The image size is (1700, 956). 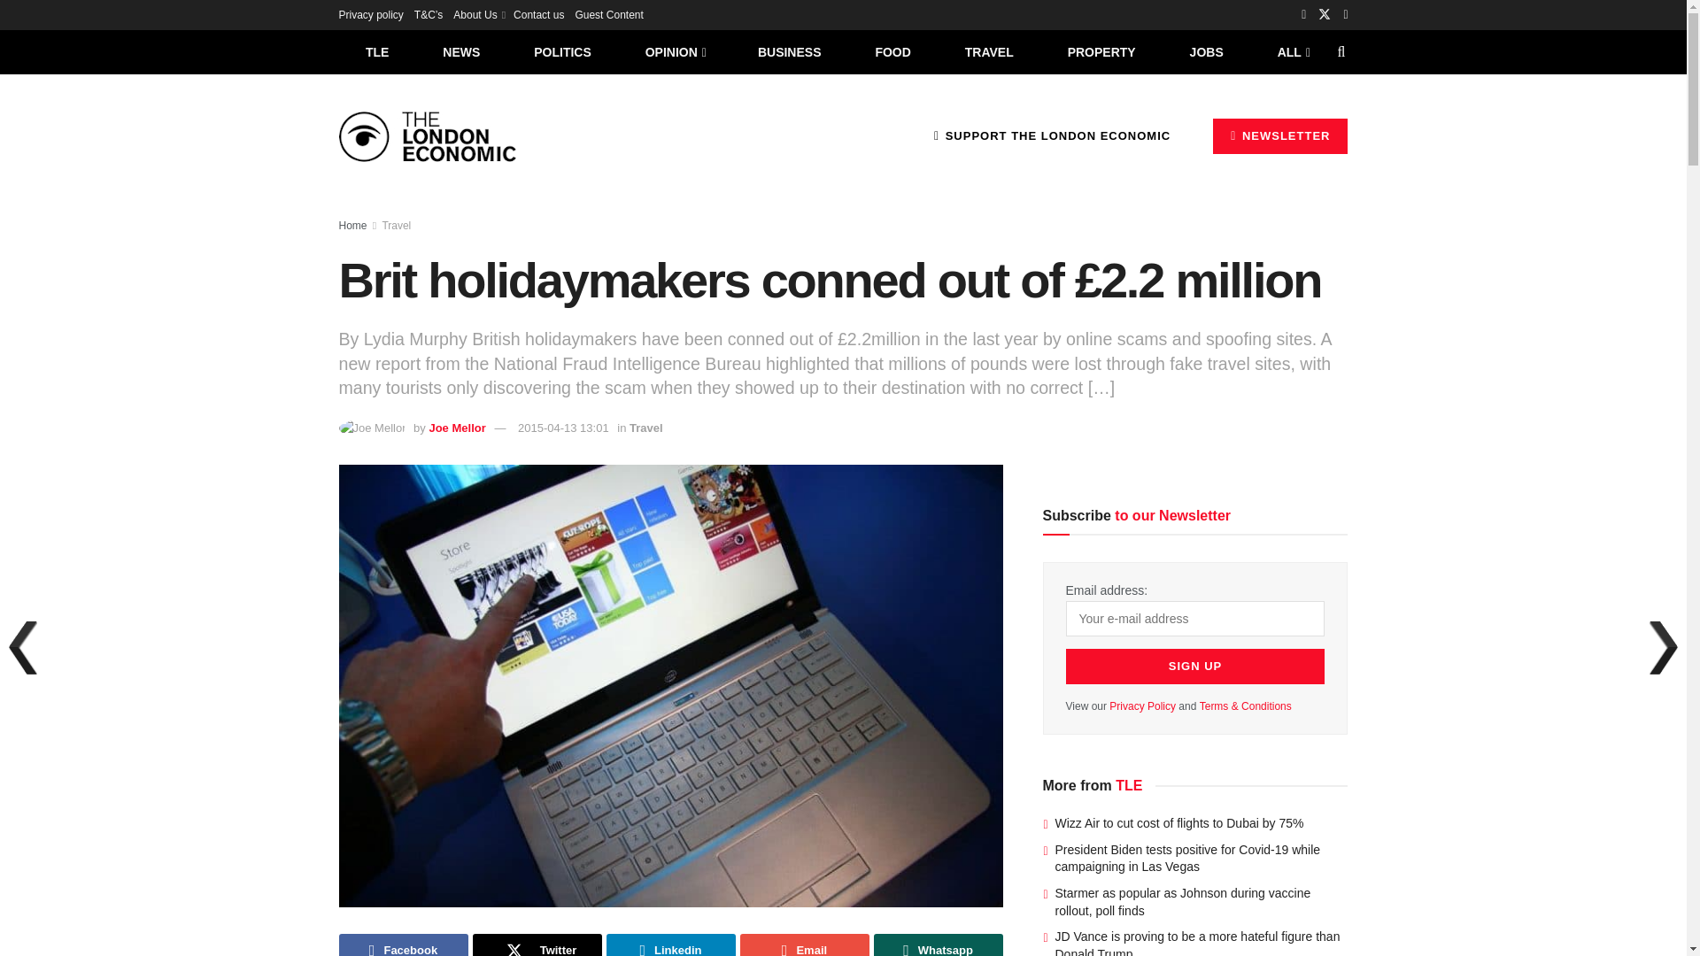 What do you see at coordinates (1206, 51) in the screenshot?
I see `JOBS` at bounding box center [1206, 51].